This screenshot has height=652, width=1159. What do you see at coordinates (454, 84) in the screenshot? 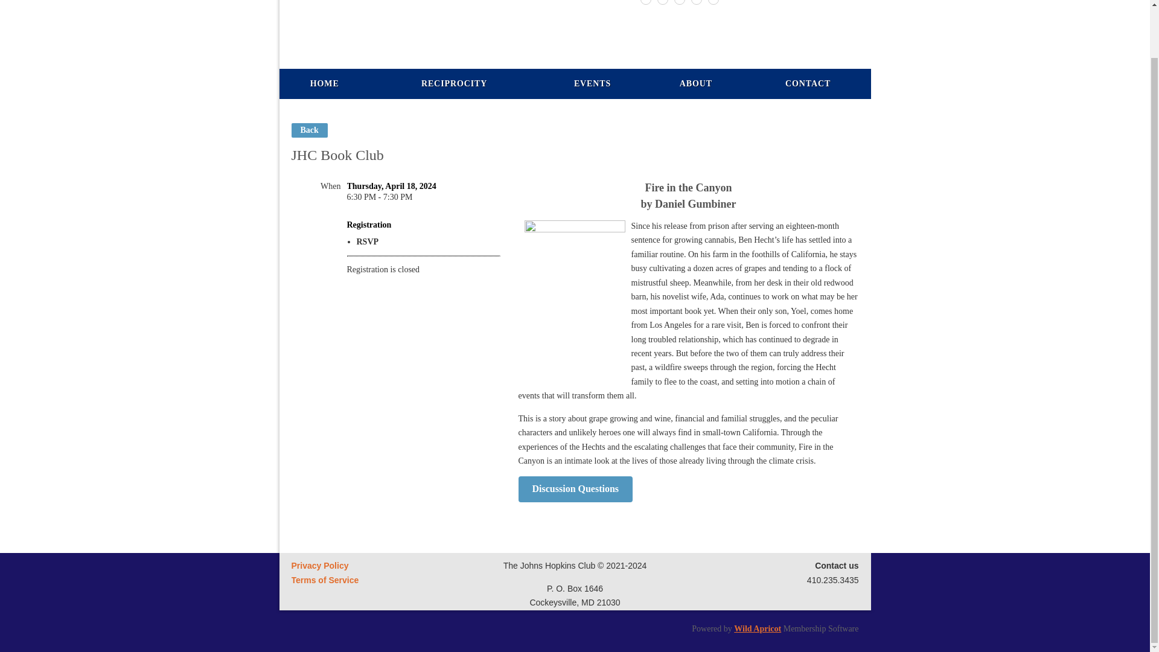
I see `Reciprocity` at bounding box center [454, 84].